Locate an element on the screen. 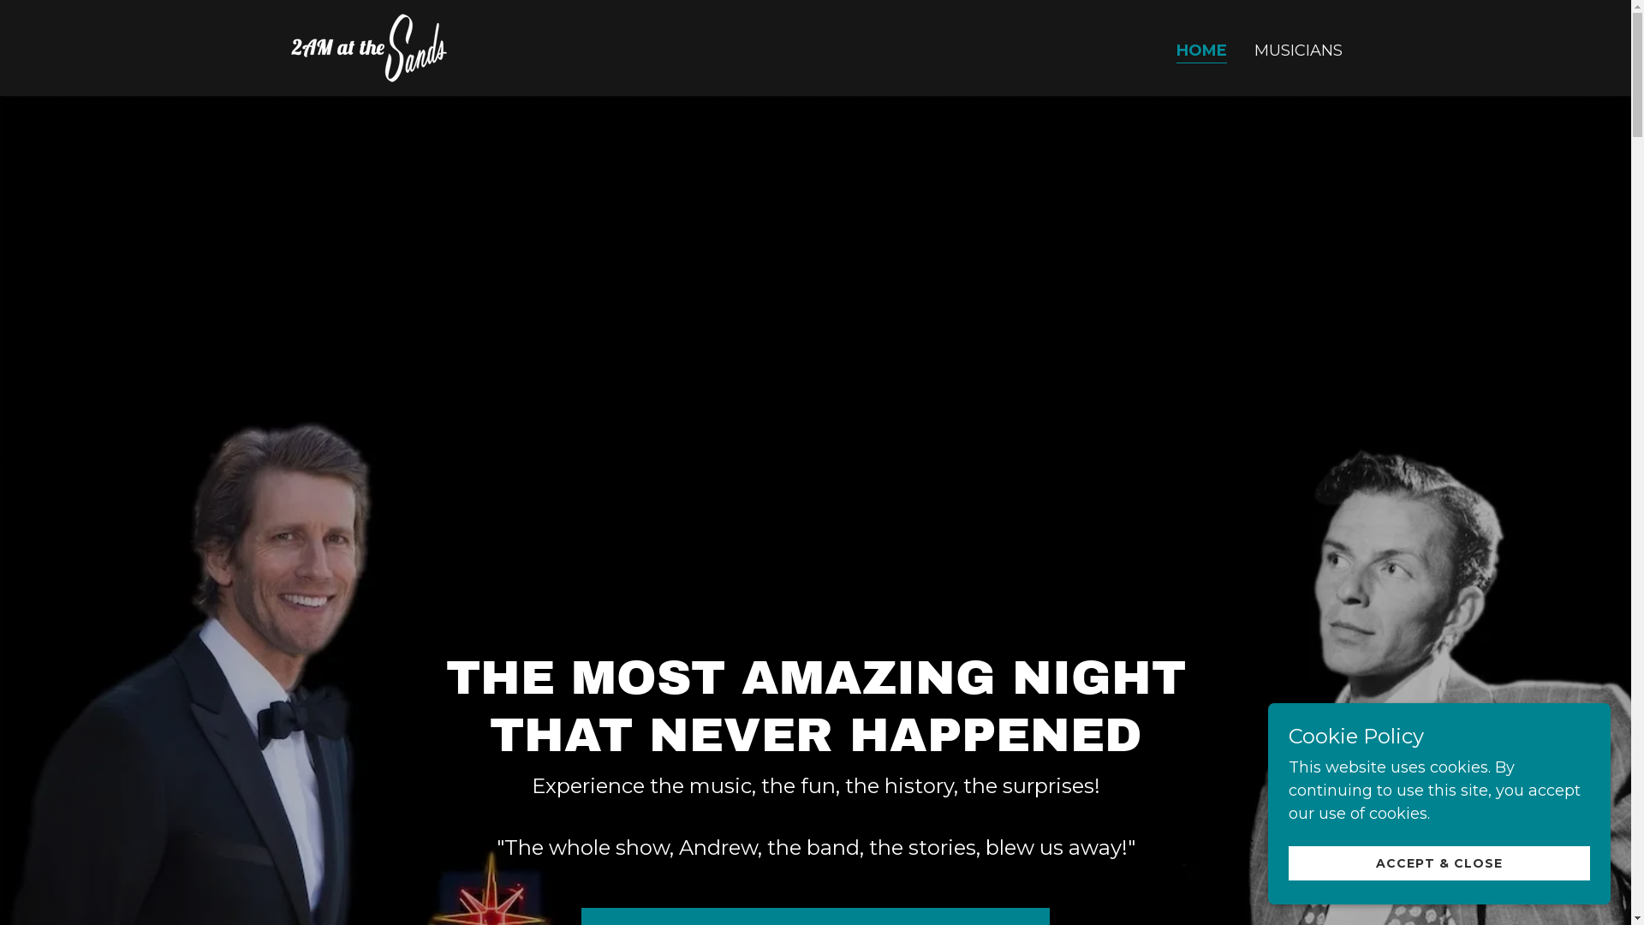 The image size is (1644, 925). 2AM At The Sands is located at coordinates (367, 47).